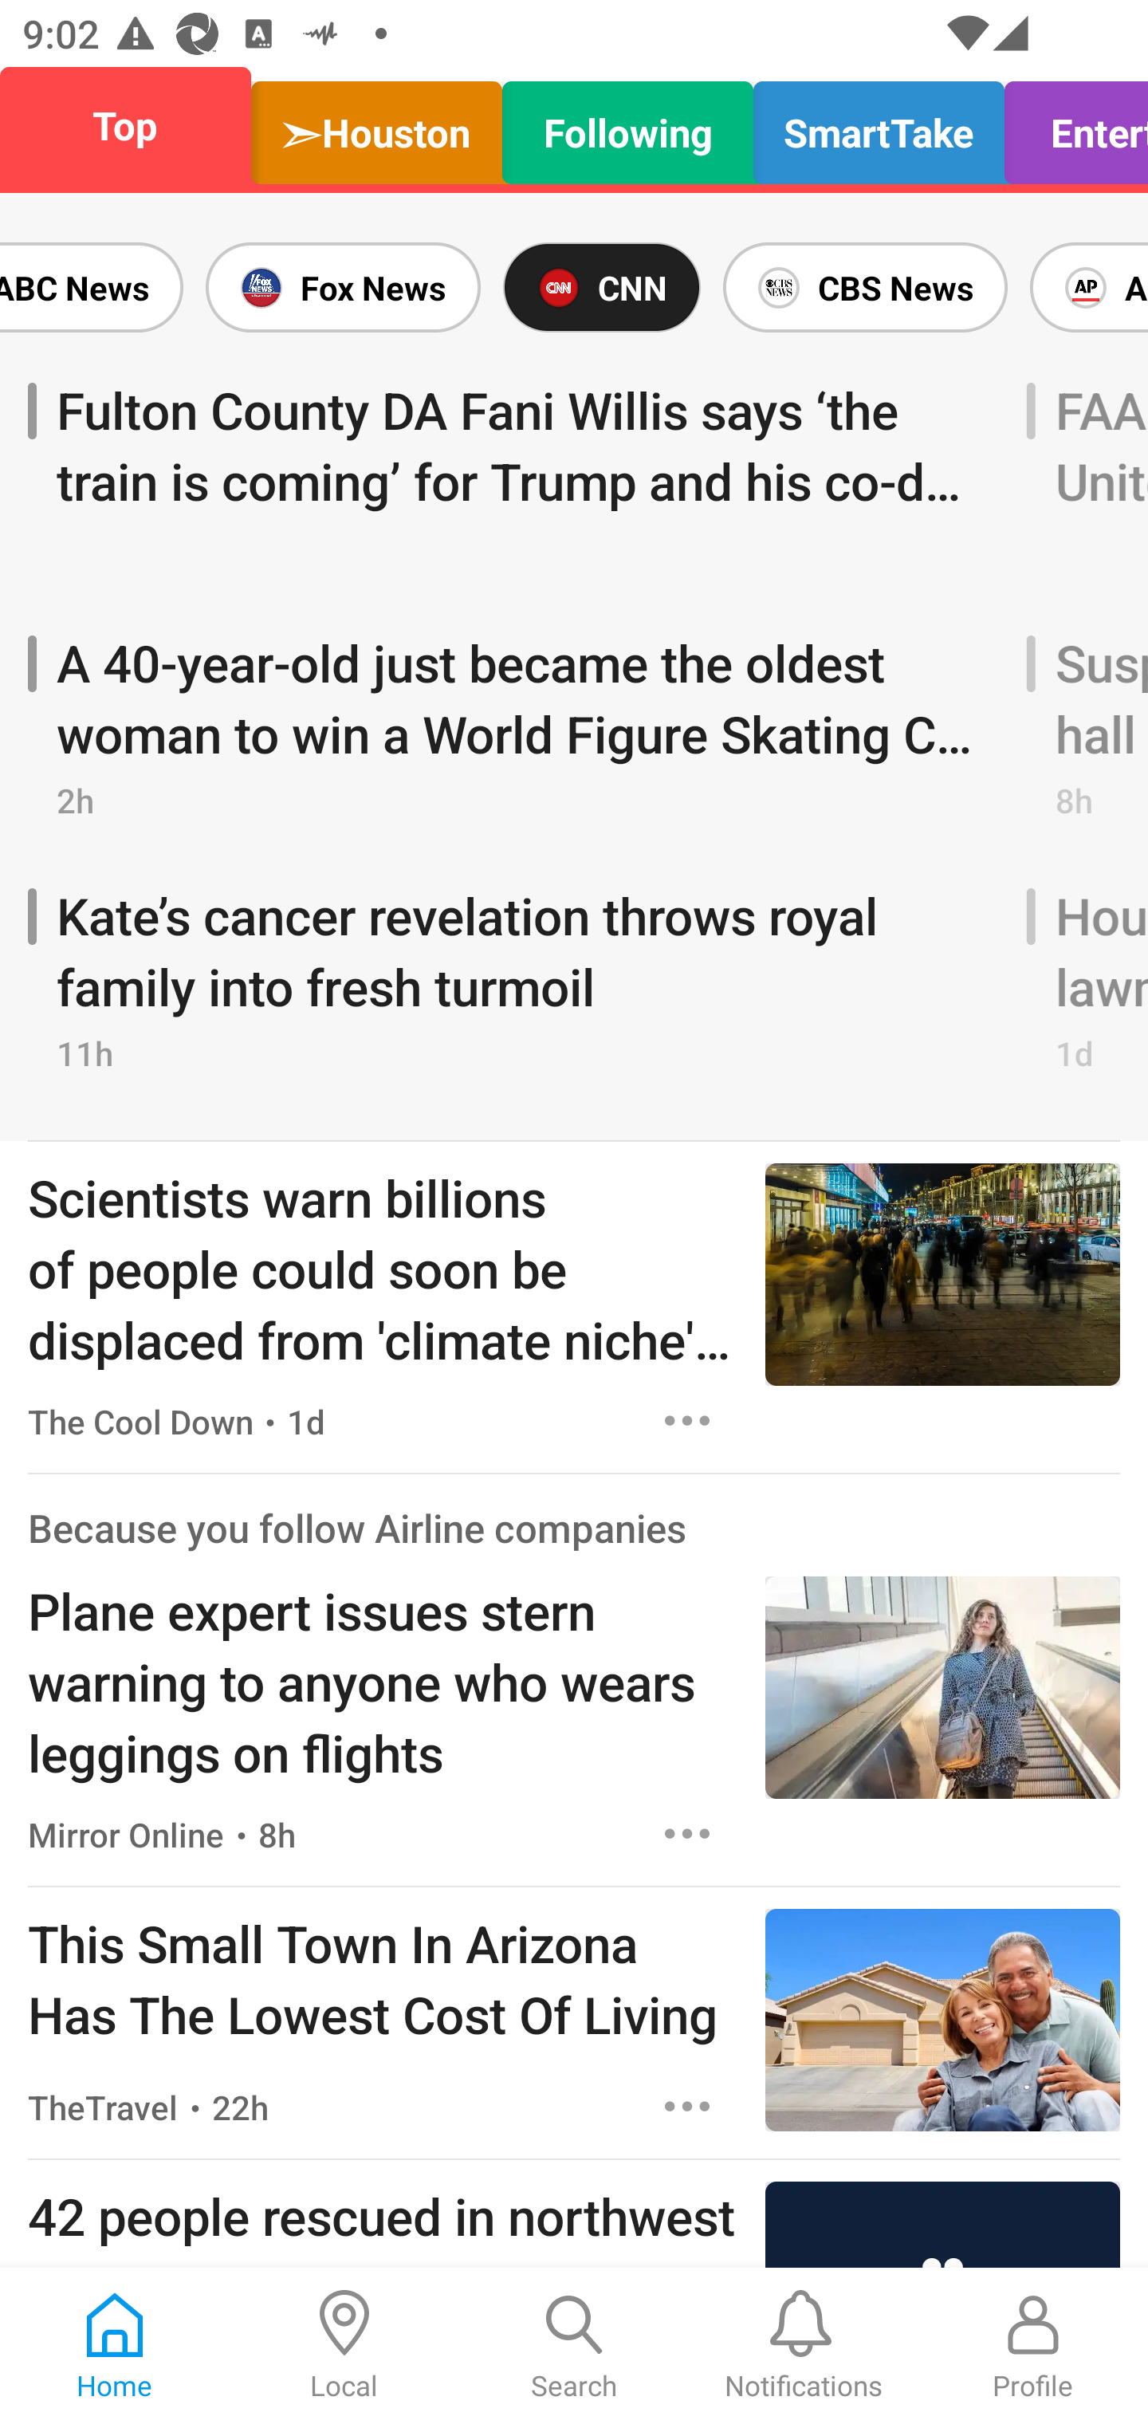 This screenshot has height=2424, width=1148. Describe the element at coordinates (1067, 126) in the screenshot. I see `Entertain` at that location.